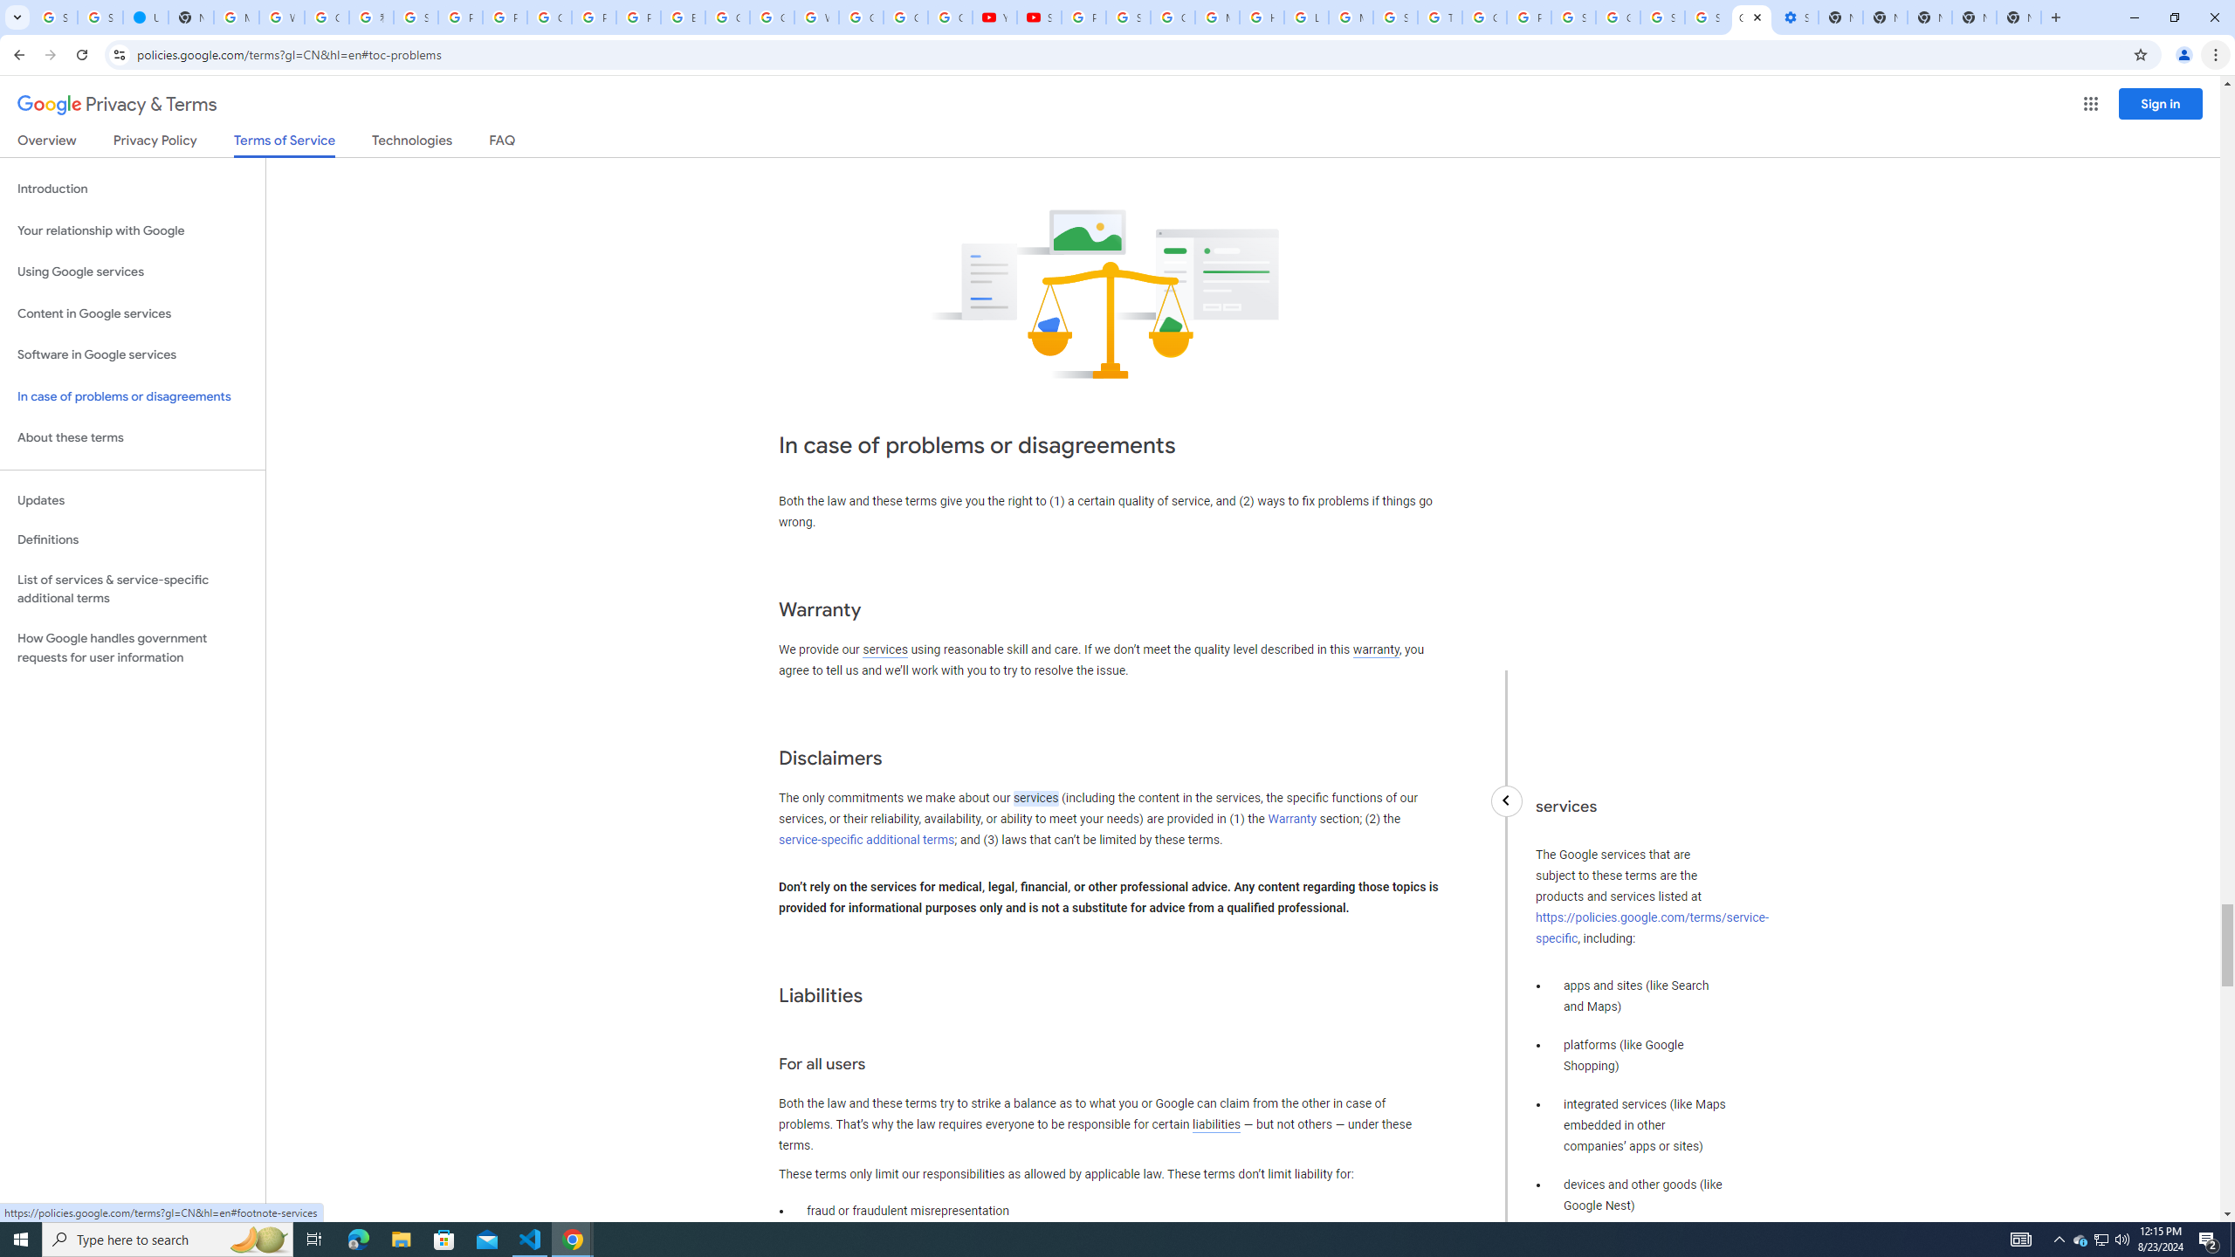  Describe the element at coordinates (548, 17) in the screenshot. I see `Create your Google Account` at that location.